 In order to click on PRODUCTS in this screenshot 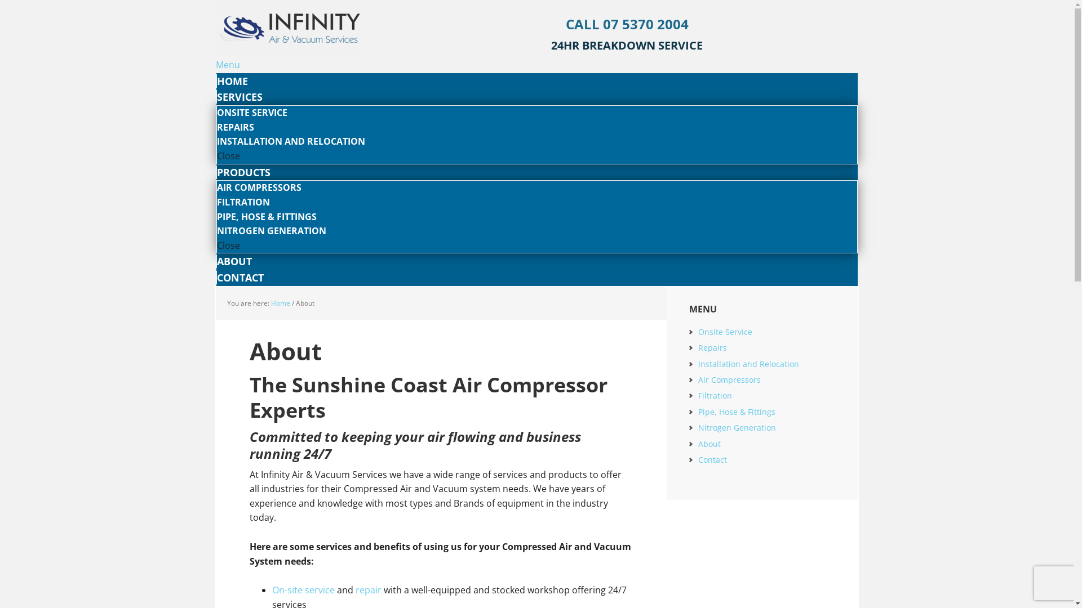, I will do `click(243, 172)`.